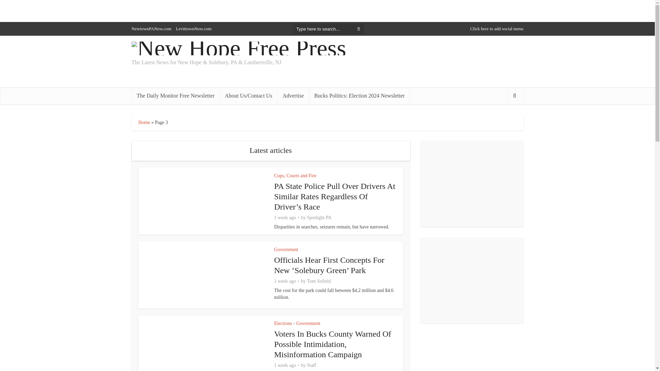  I want to click on Home, so click(144, 122).